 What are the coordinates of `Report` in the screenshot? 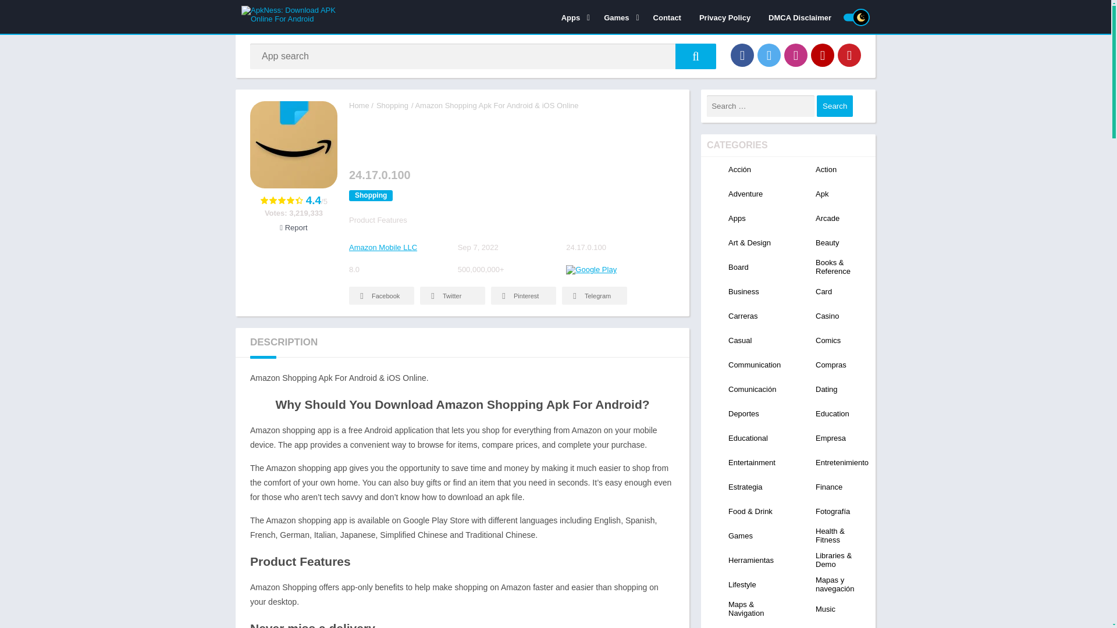 It's located at (293, 227).